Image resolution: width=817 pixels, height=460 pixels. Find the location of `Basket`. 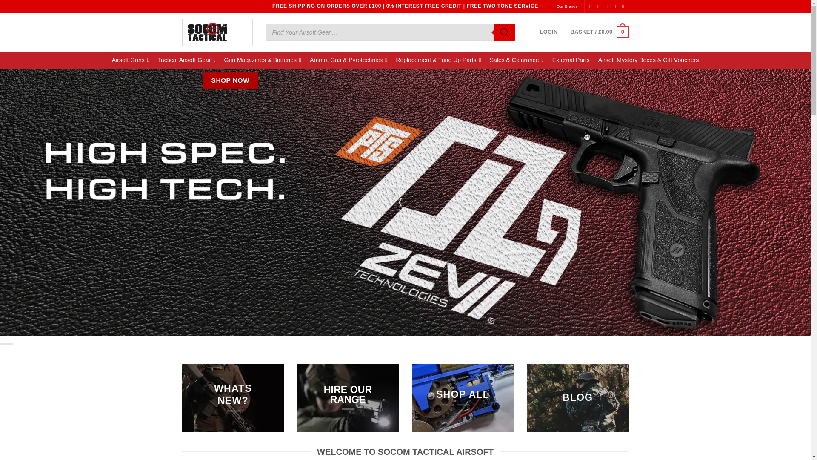

Basket is located at coordinates (599, 32).